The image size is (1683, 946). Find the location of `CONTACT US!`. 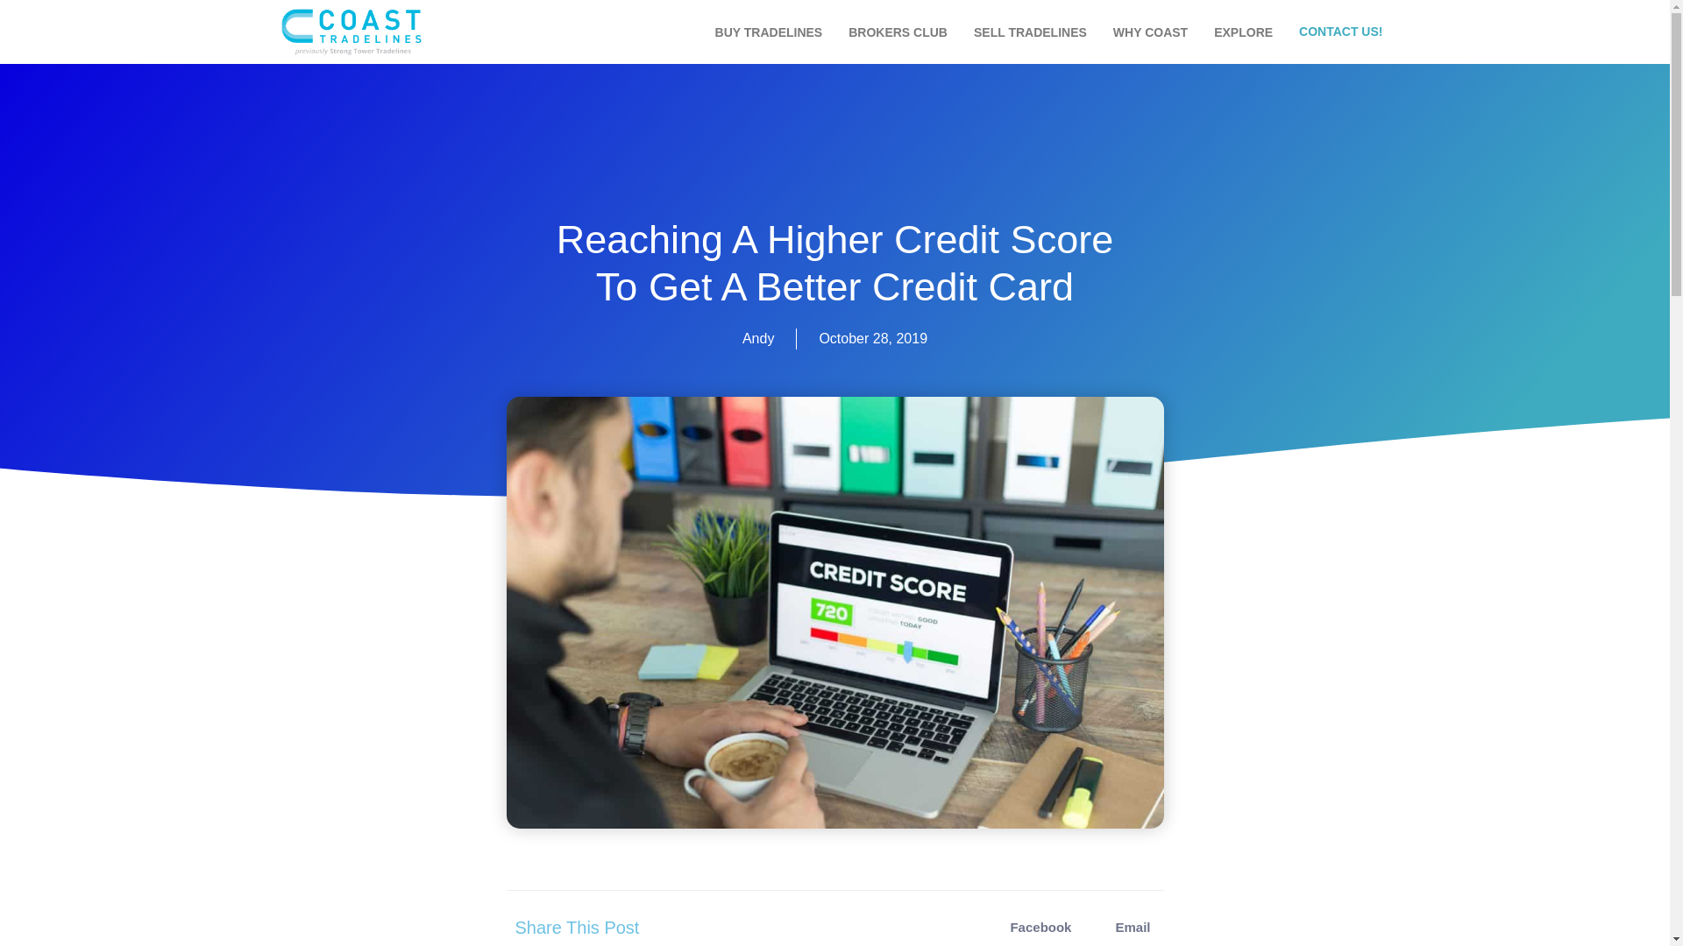

CONTACT US! is located at coordinates (1339, 32).